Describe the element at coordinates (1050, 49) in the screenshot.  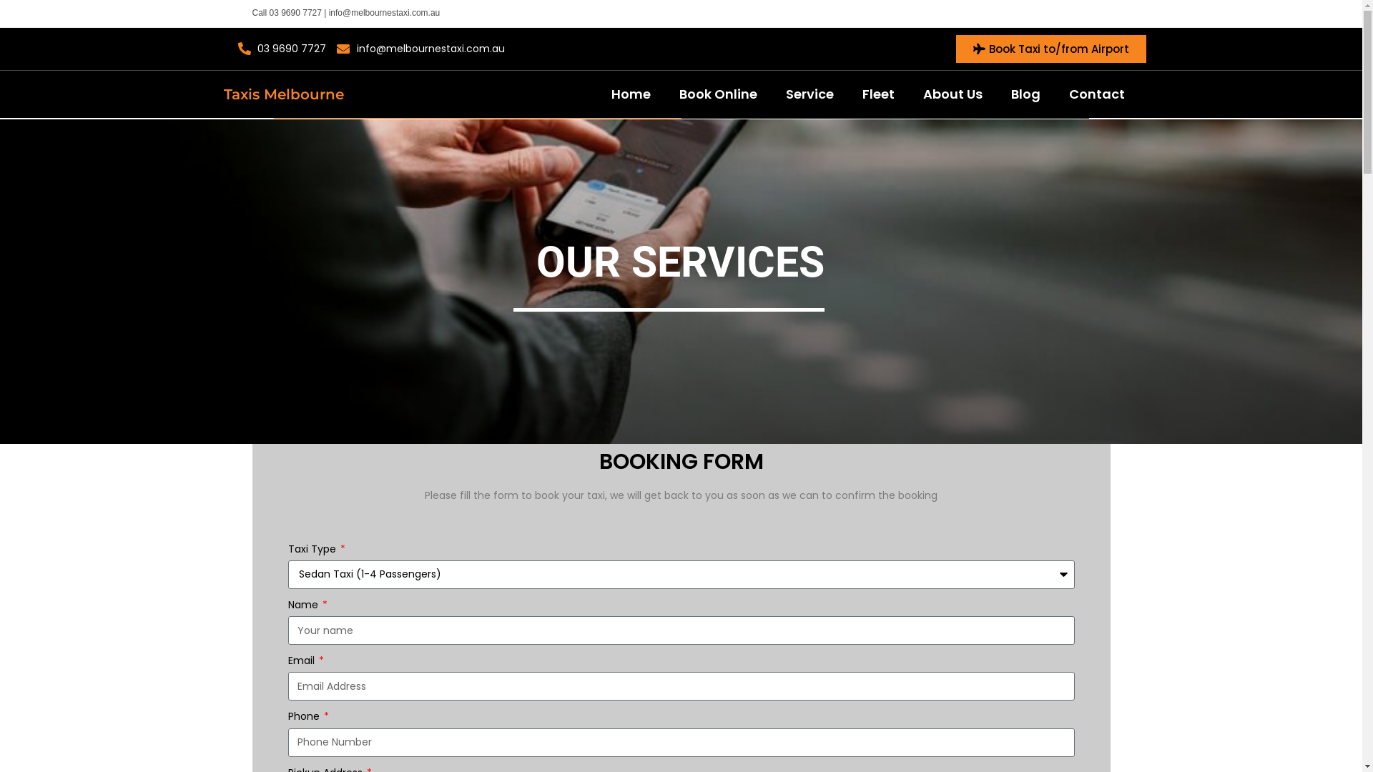
I see `Book Taxi to/from Airport` at that location.